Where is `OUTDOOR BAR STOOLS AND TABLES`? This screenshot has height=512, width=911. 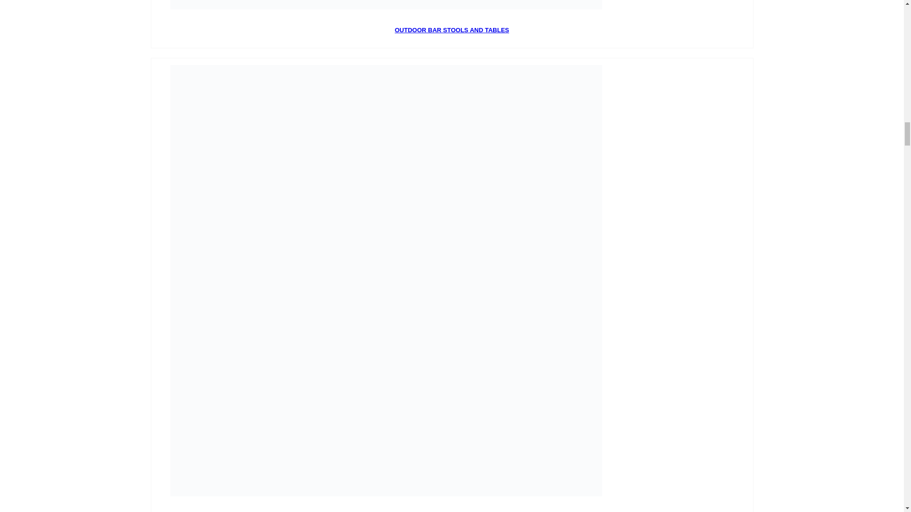
OUTDOOR BAR STOOLS AND TABLES is located at coordinates (452, 30).